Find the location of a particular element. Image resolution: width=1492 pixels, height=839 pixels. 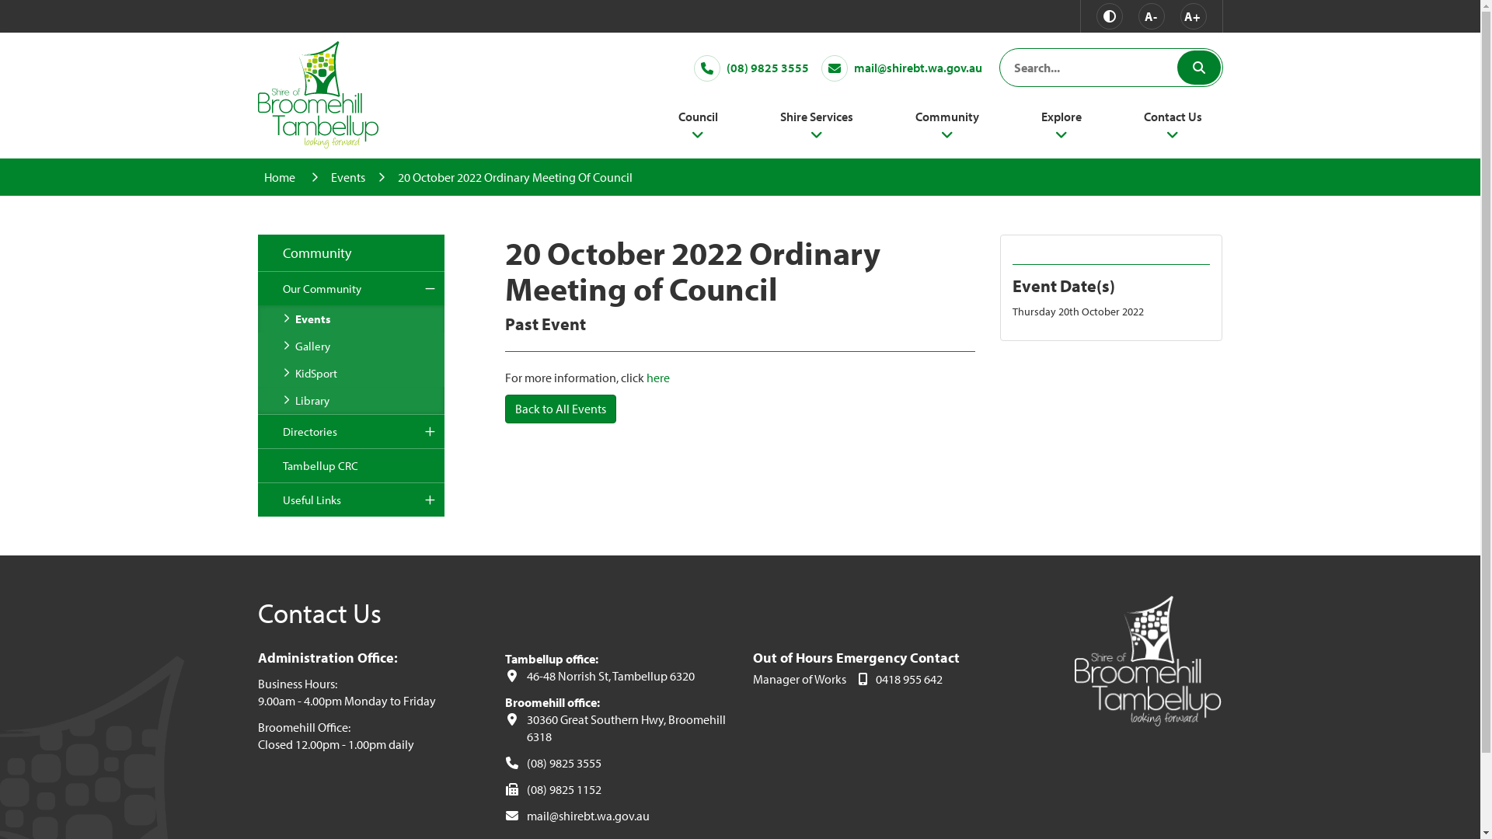

Community is located at coordinates (946, 129).